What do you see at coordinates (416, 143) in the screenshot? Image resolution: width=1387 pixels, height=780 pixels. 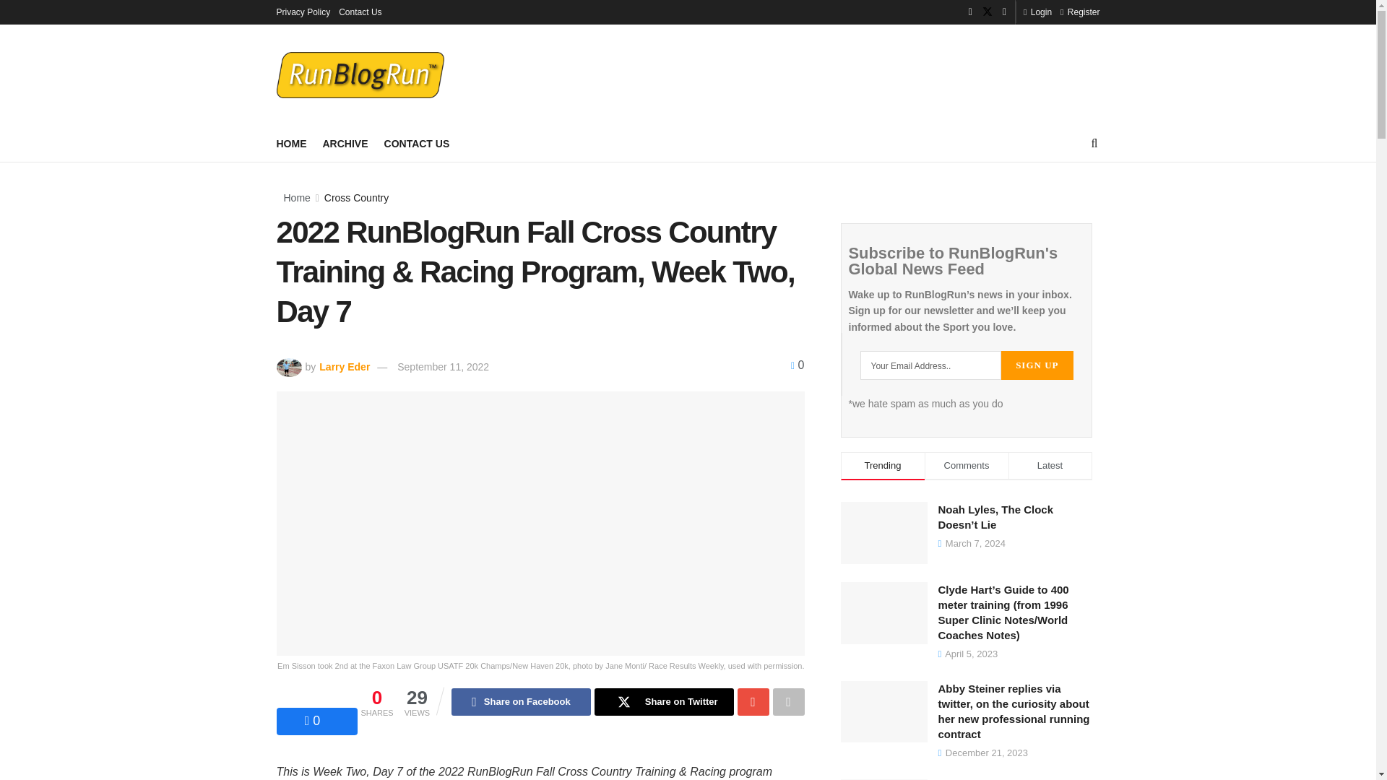 I see `CONTACT US` at bounding box center [416, 143].